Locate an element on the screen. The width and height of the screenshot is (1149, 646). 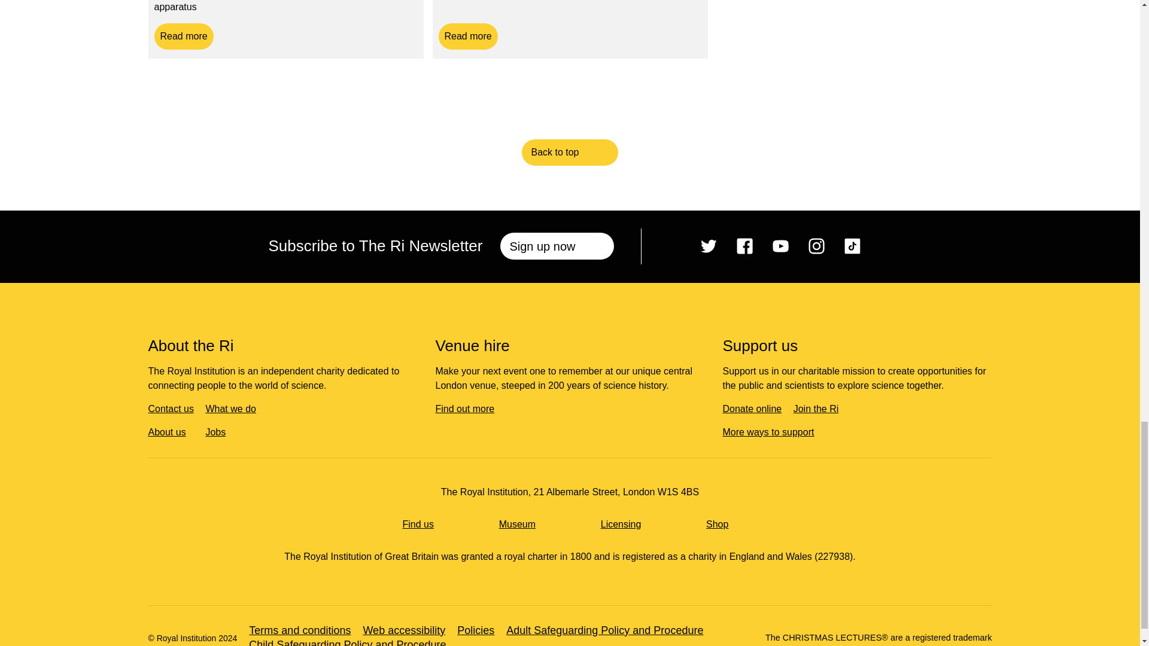
Open Michael Faraday's generator is located at coordinates (744, 246).